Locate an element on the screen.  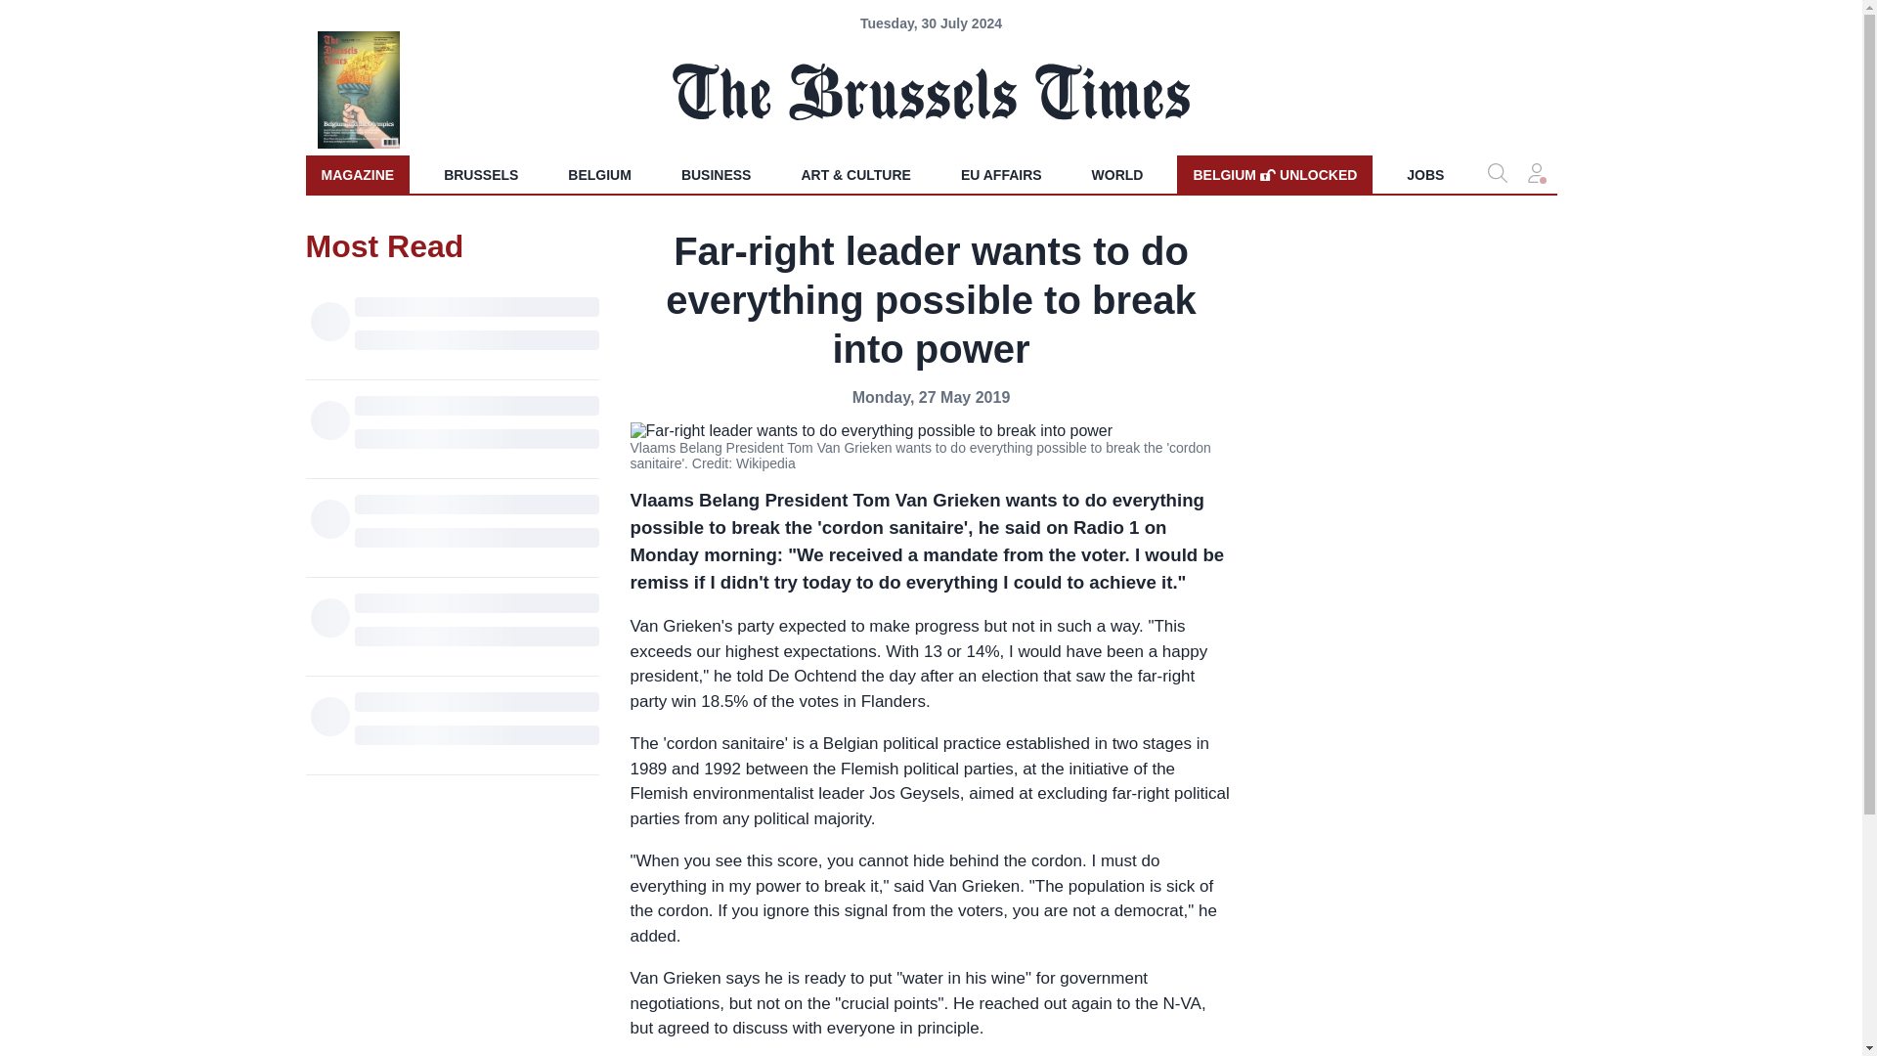
BRUSSELS is located at coordinates (1001, 174).